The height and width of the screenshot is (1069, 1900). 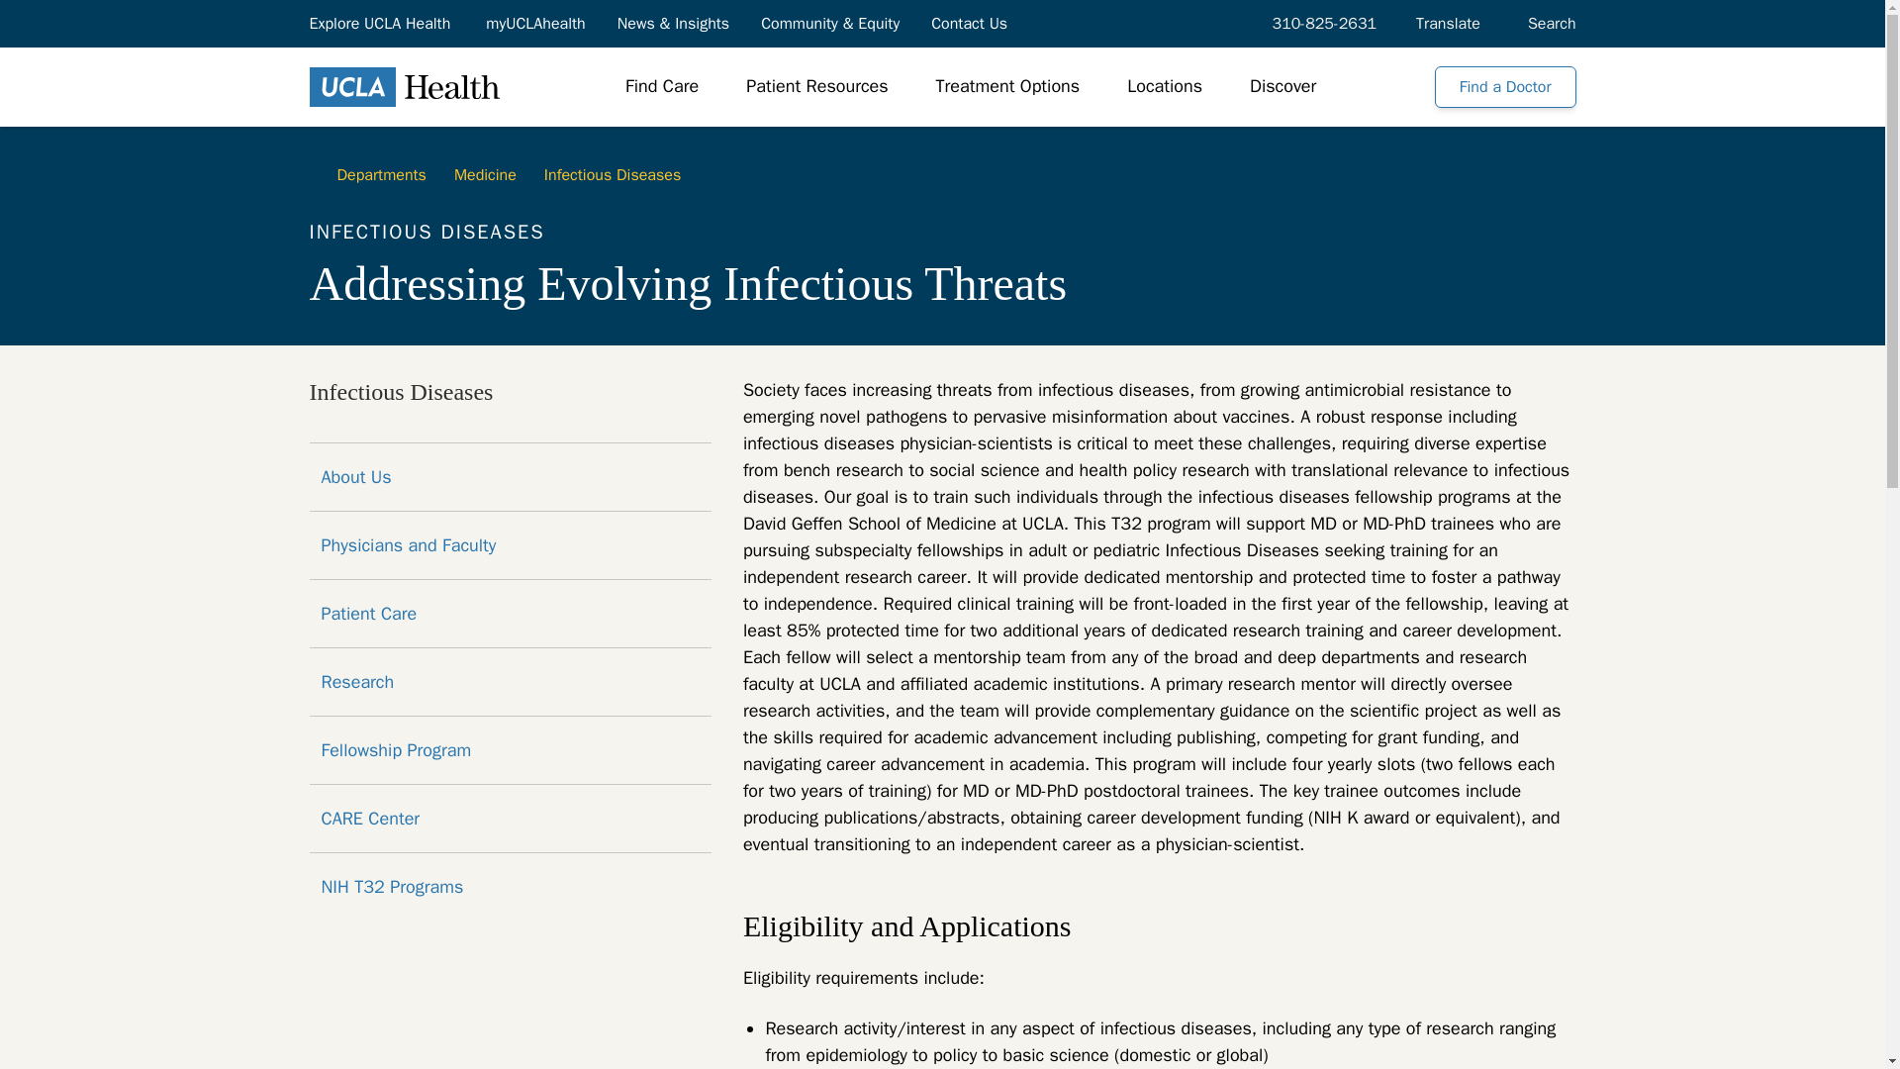 I want to click on Translate, so click(x=1449, y=23).